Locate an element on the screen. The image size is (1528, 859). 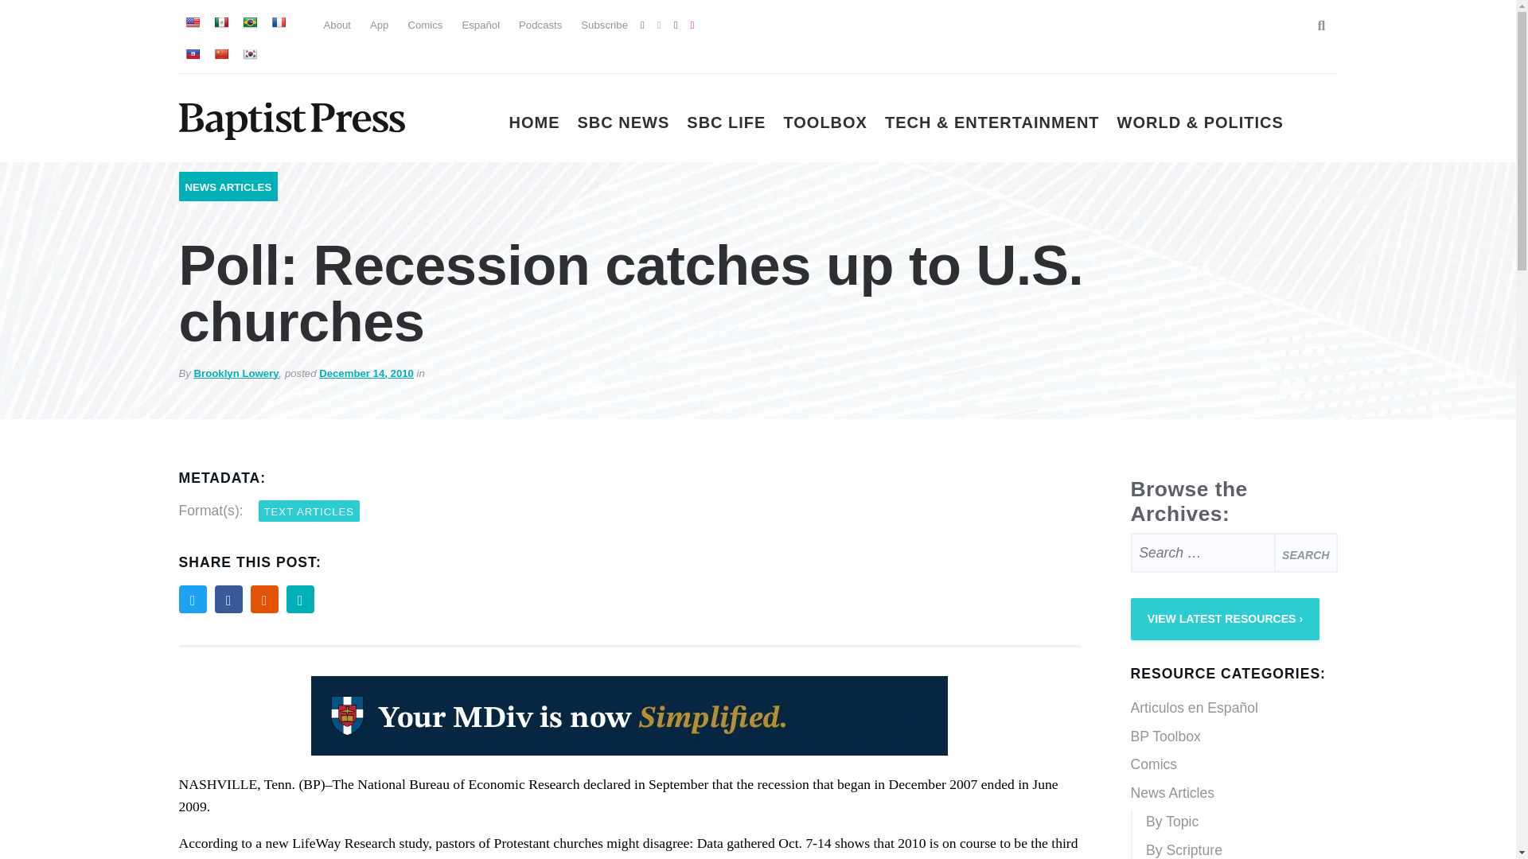
French is located at coordinates (277, 22).